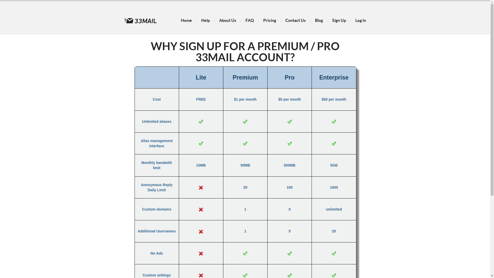  Describe the element at coordinates (250, 20) in the screenshot. I see `FAQ` at that location.